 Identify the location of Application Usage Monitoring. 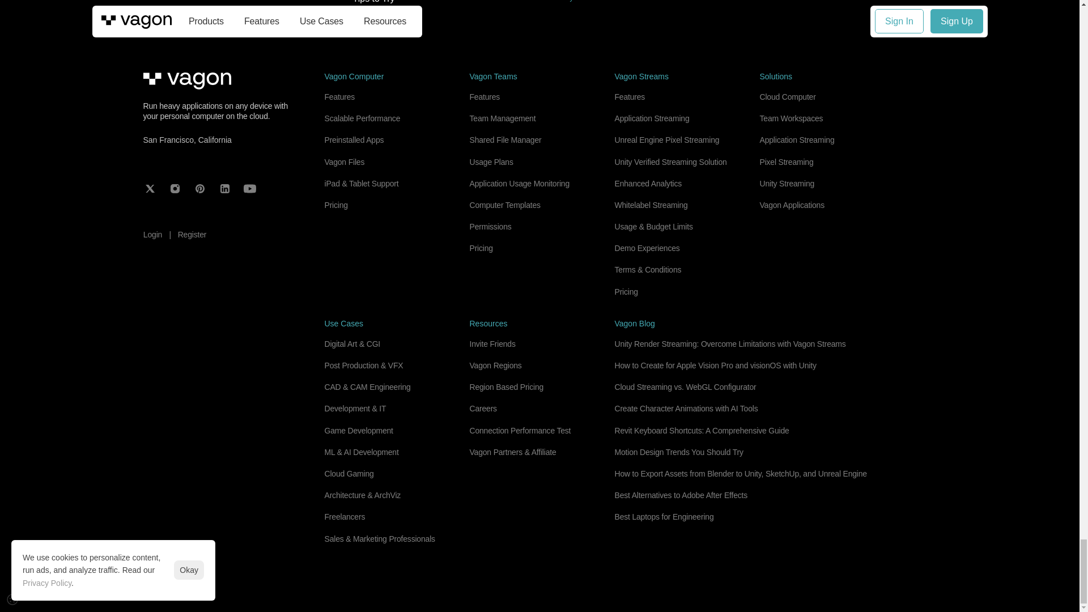
(519, 184).